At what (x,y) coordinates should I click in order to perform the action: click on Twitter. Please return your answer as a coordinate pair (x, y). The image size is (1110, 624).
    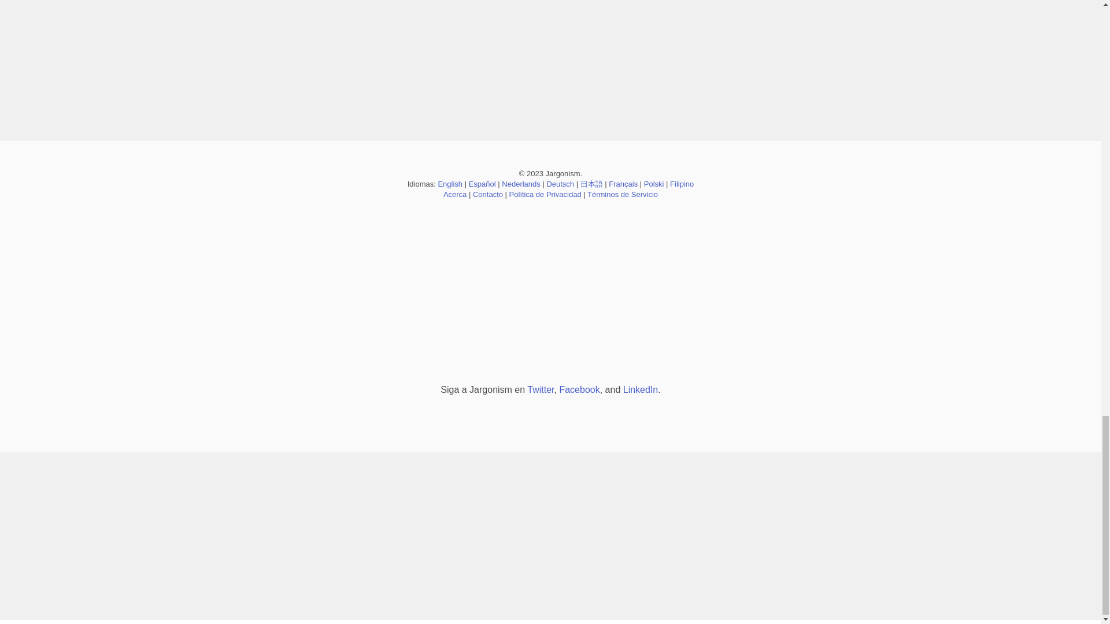
    Looking at the image, I should click on (541, 389).